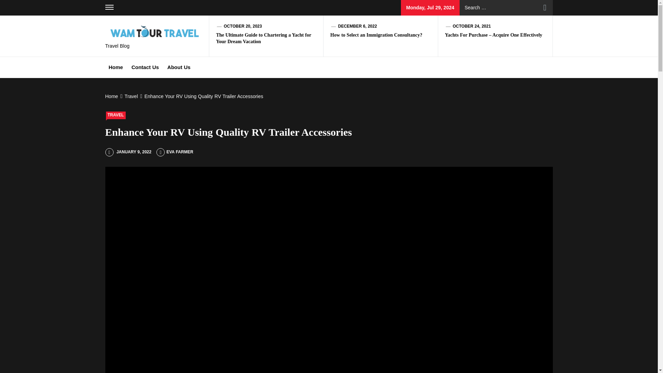  Describe the element at coordinates (128, 152) in the screenshot. I see `JANUARY 9, 2022` at that location.